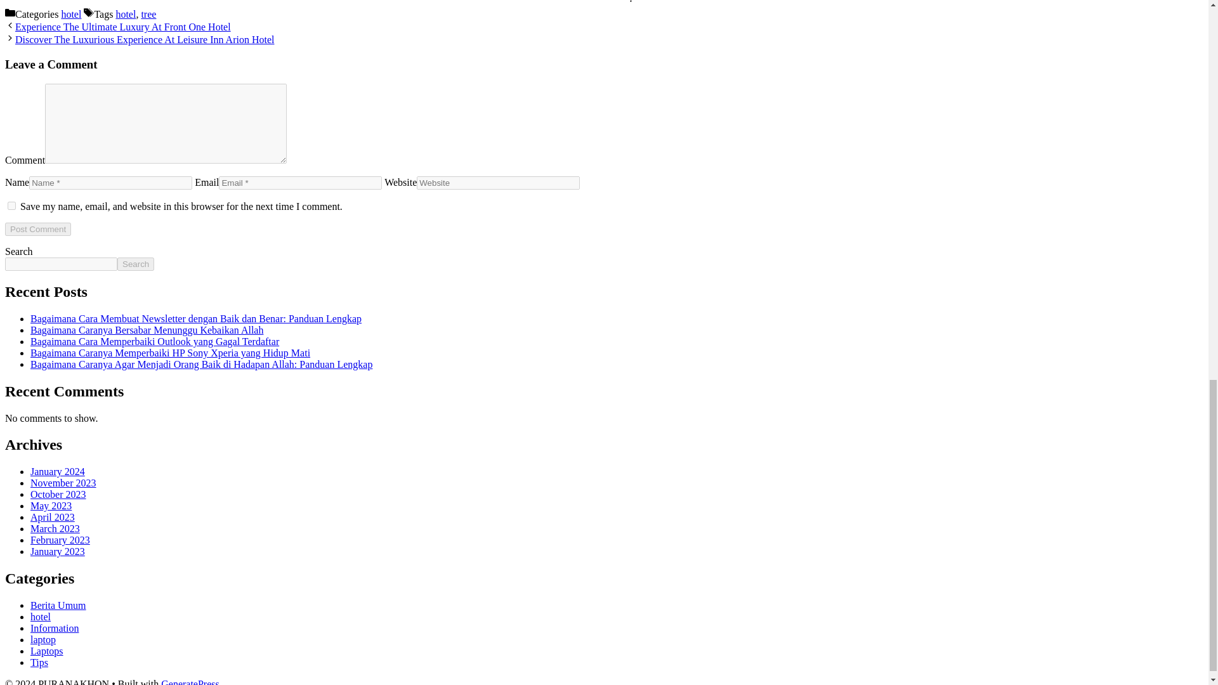 The width and height of the screenshot is (1218, 685). I want to click on Discover The Luxurious Experience At Leisure Inn Arion Hotel, so click(145, 39).